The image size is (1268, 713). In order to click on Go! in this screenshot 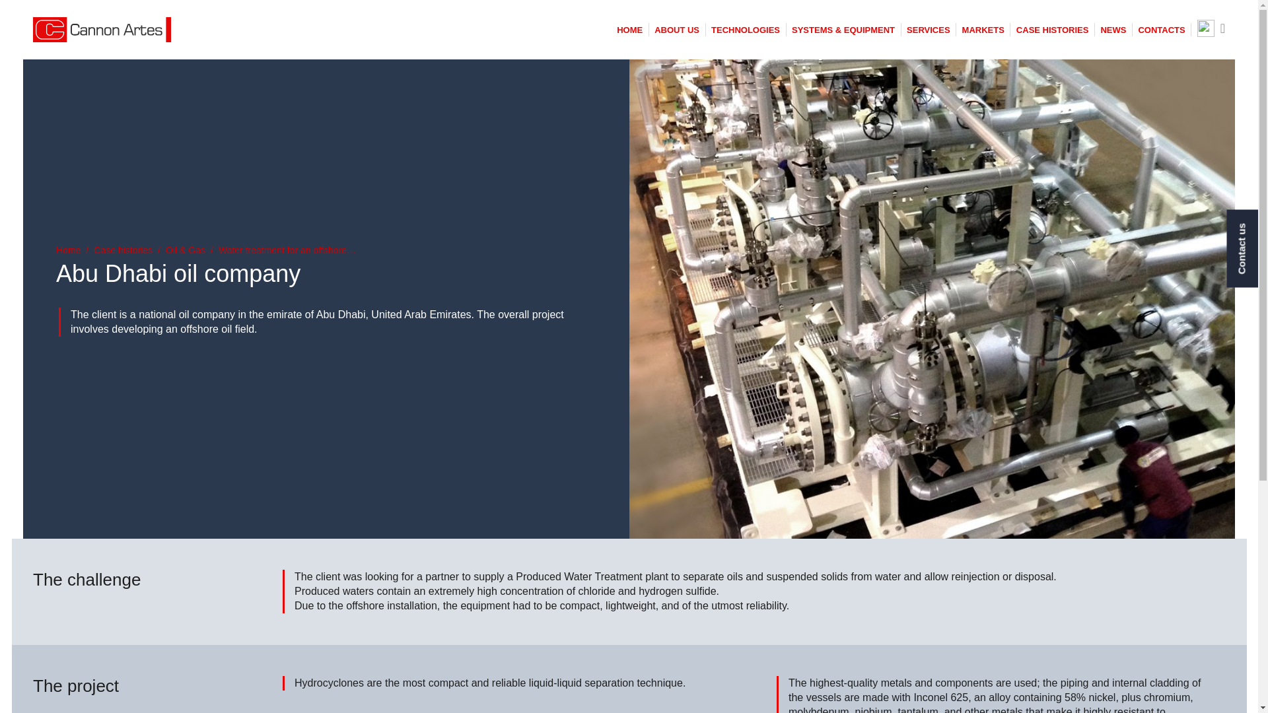, I will do `click(18, 11)`.